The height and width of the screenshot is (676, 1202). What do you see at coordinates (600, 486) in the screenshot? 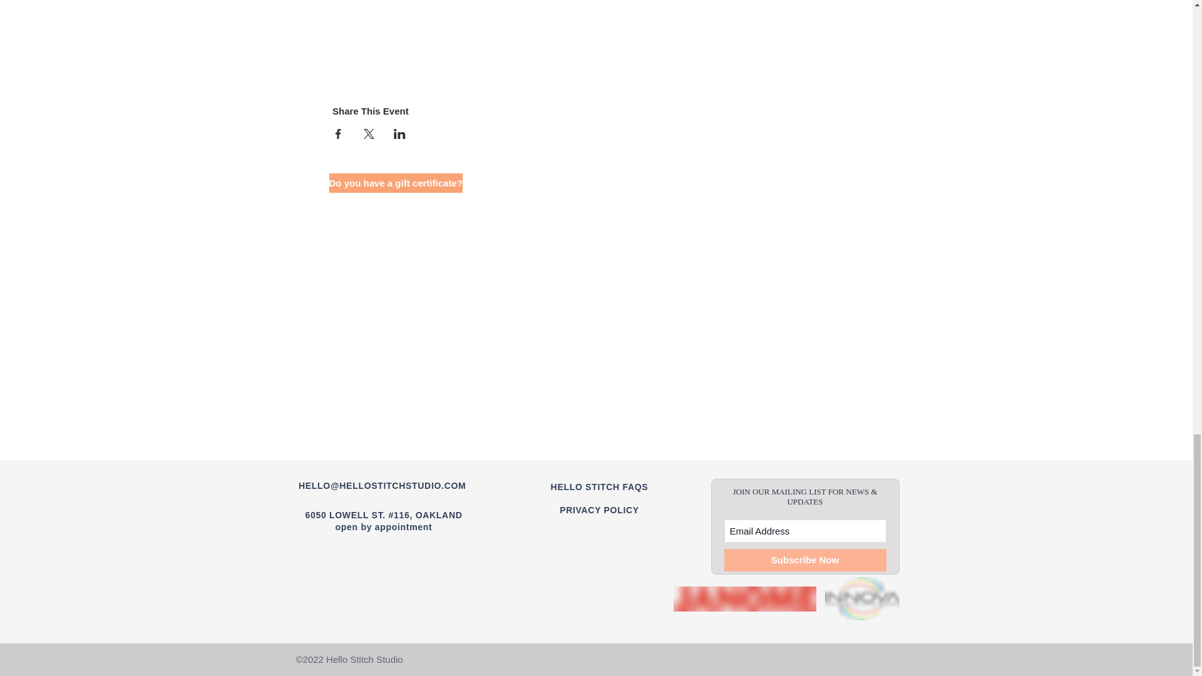
I see `HELLO STITCH FAQS` at bounding box center [600, 486].